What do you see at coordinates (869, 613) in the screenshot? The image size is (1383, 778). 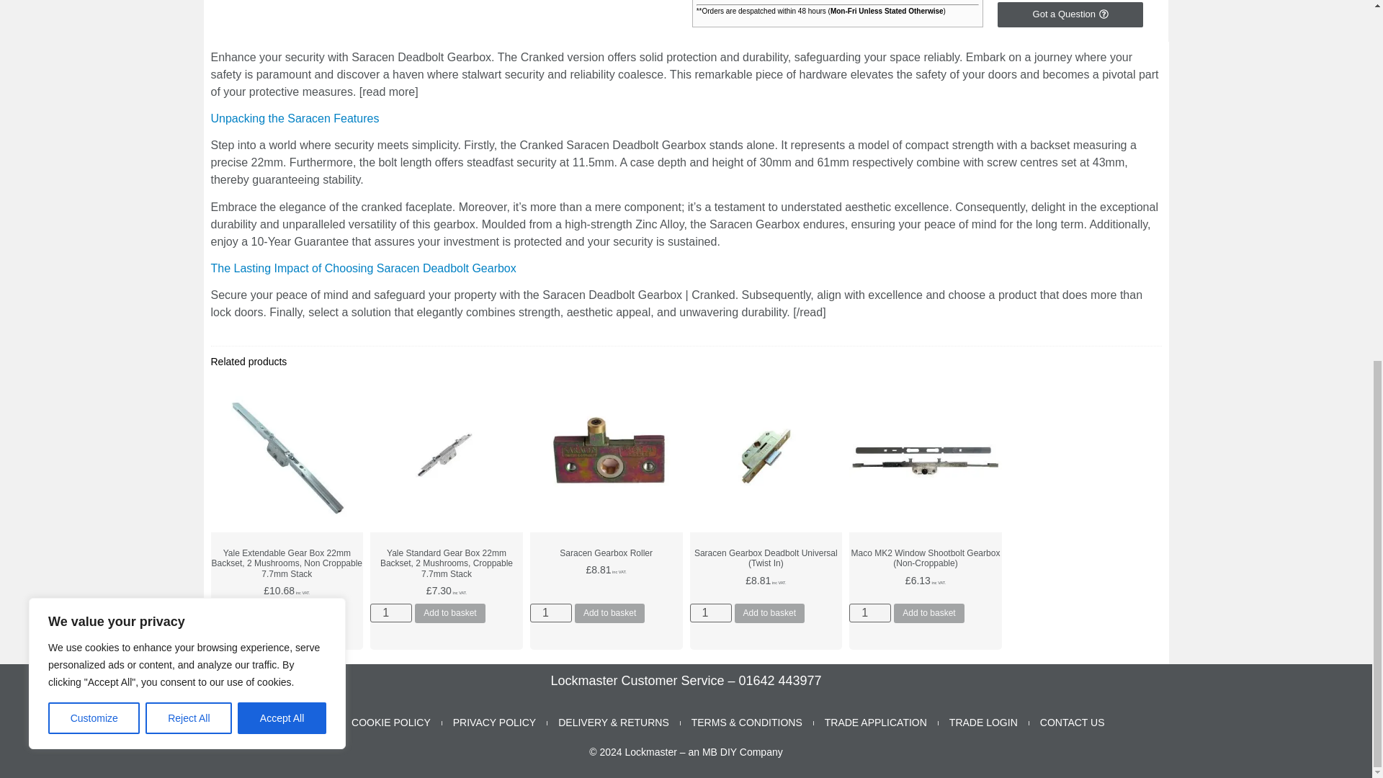 I see `1` at bounding box center [869, 613].